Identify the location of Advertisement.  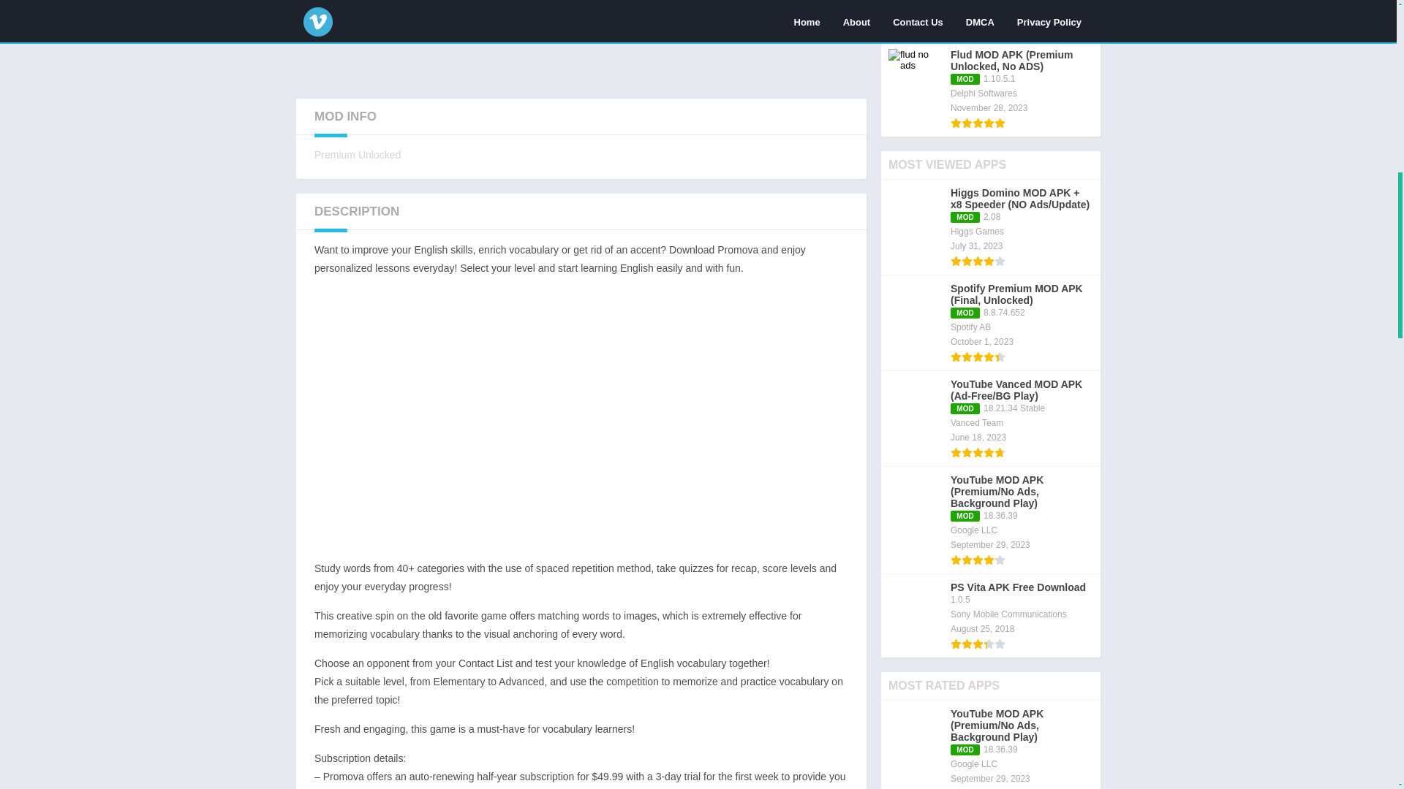
(581, 42).